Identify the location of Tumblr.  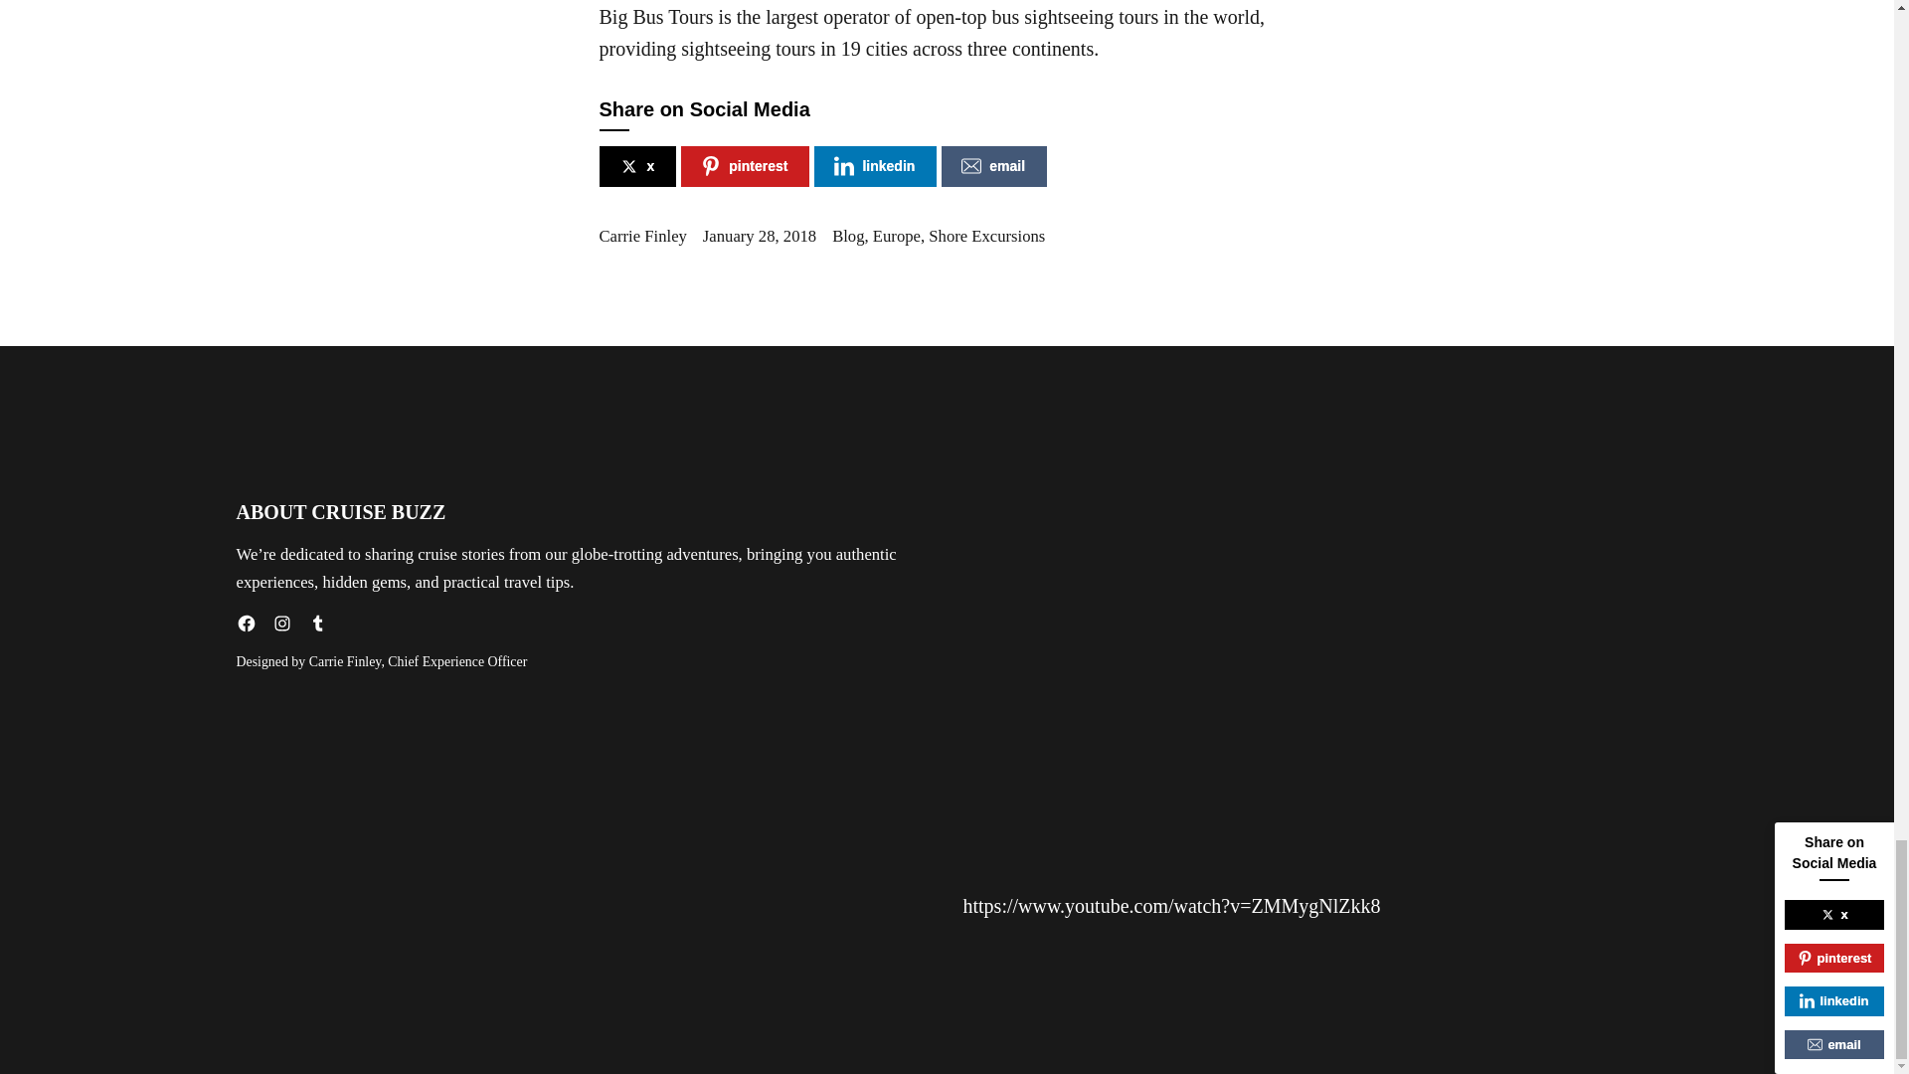
(318, 623).